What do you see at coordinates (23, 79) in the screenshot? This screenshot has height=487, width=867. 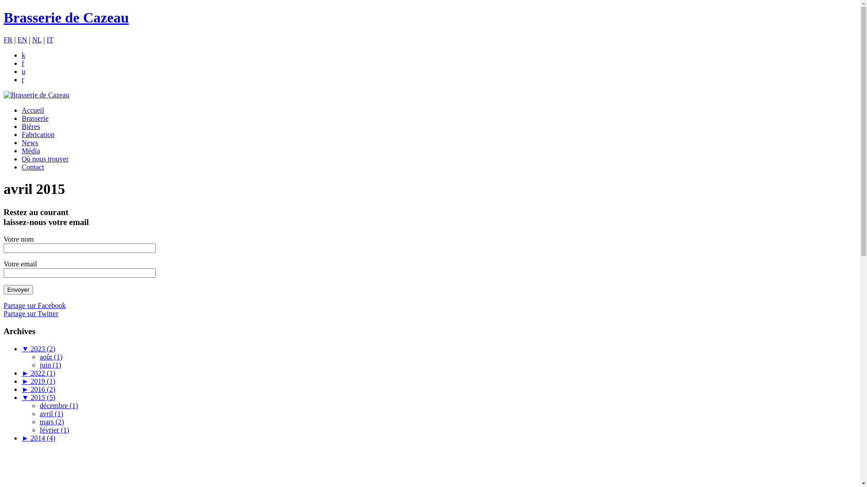 I see `r` at bounding box center [23, 79].